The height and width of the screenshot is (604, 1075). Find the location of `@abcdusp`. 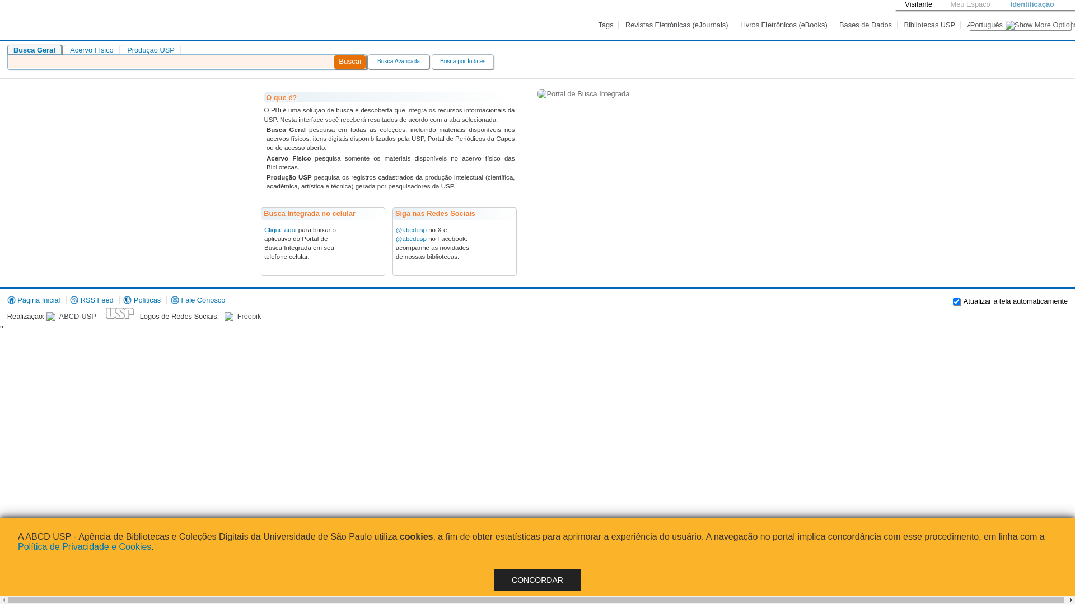

@abcdusp is located at coordinates (411, 230).